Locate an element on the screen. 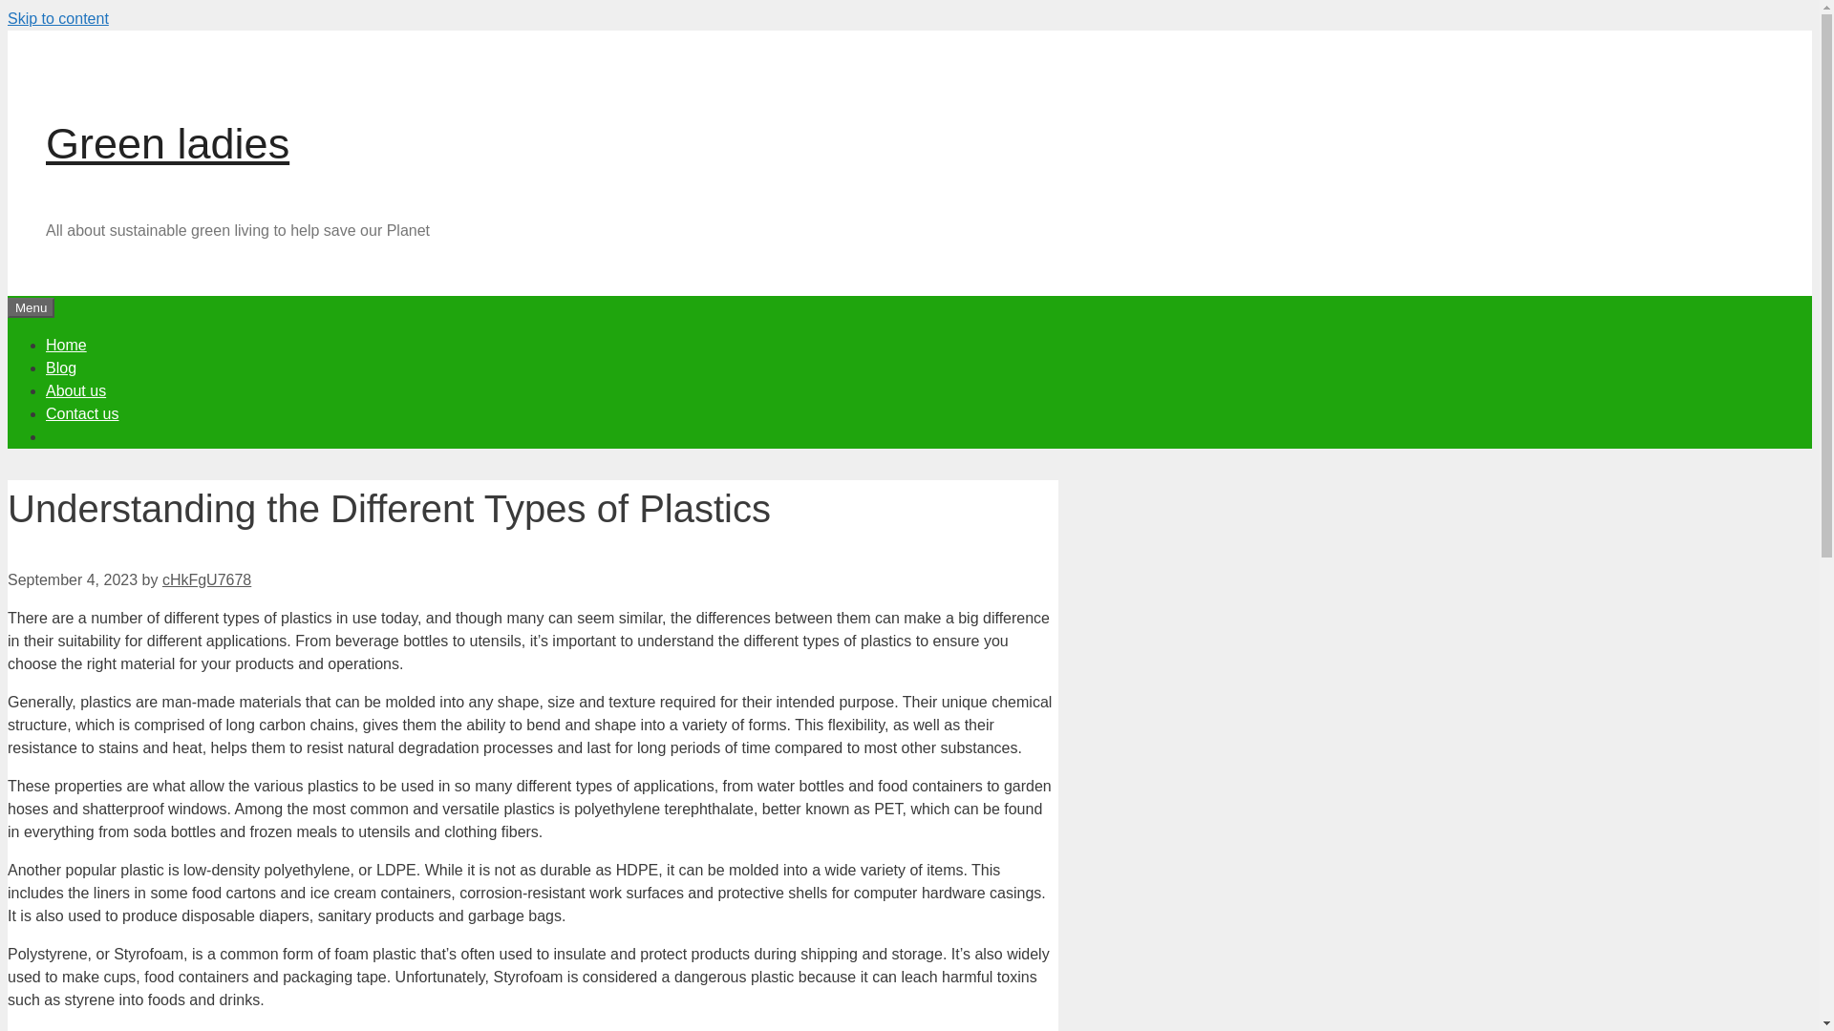 The image size is (1834, 1031). Blog is located at coordinates (61, 367).